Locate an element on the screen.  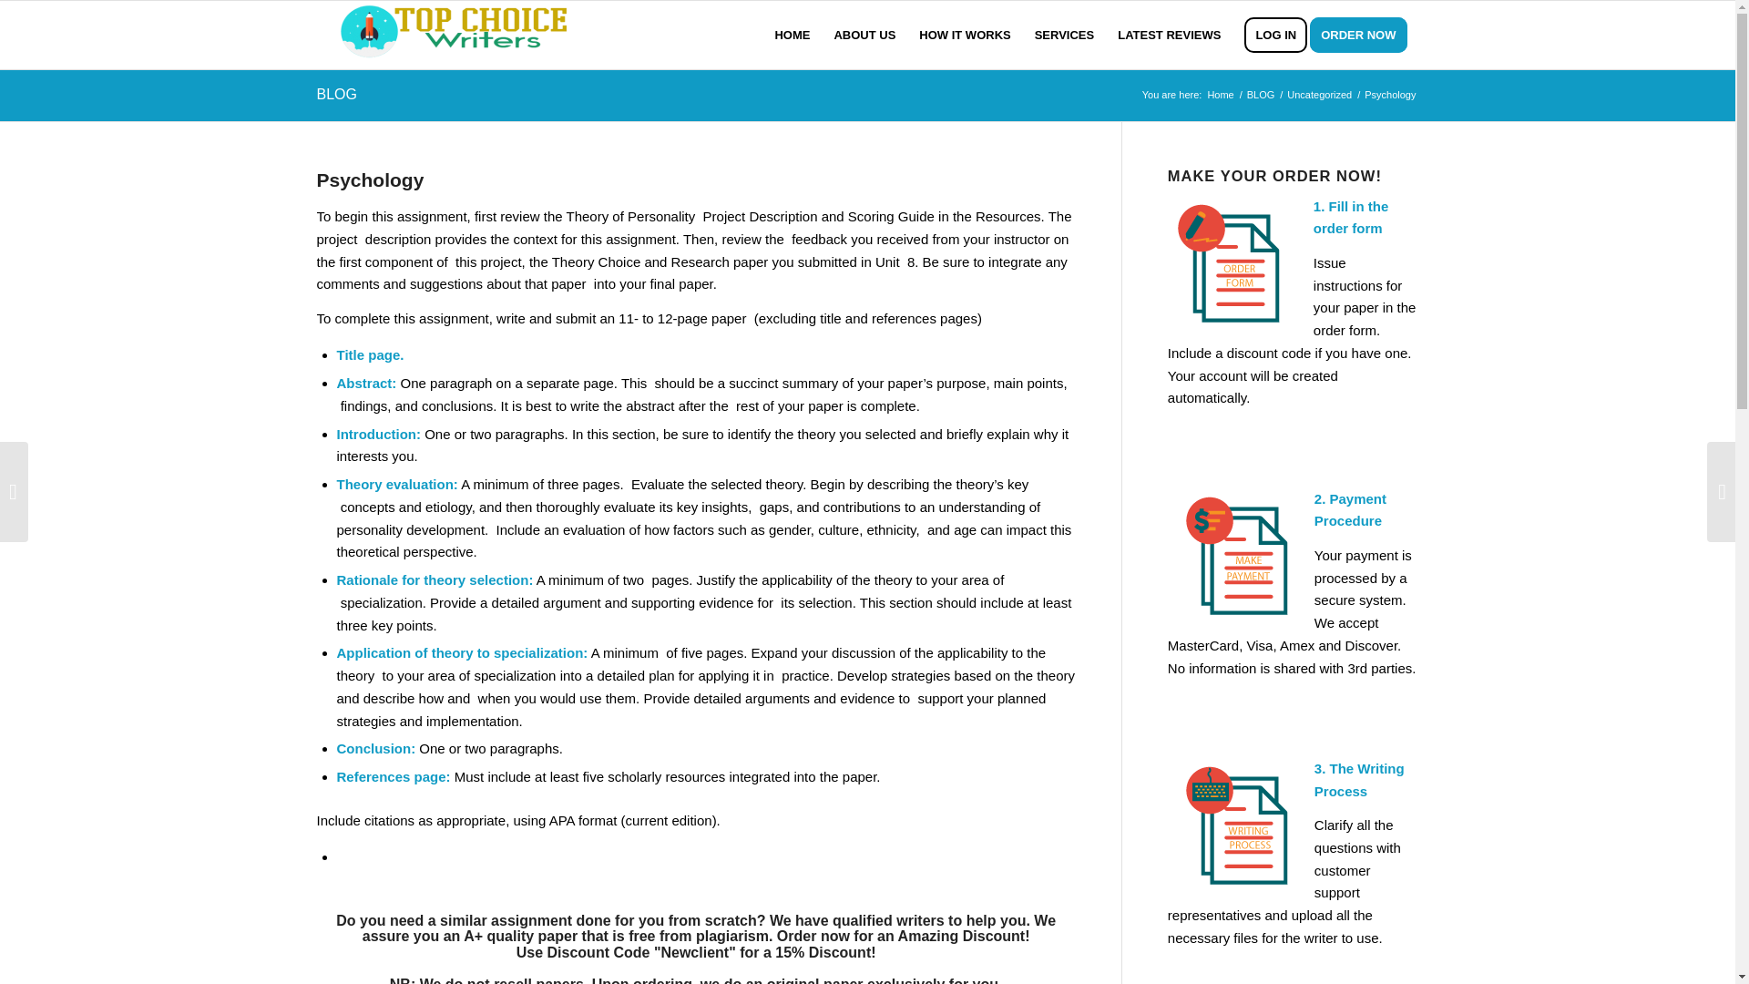
ORDER NOW is located at coordinates (1365, 35).